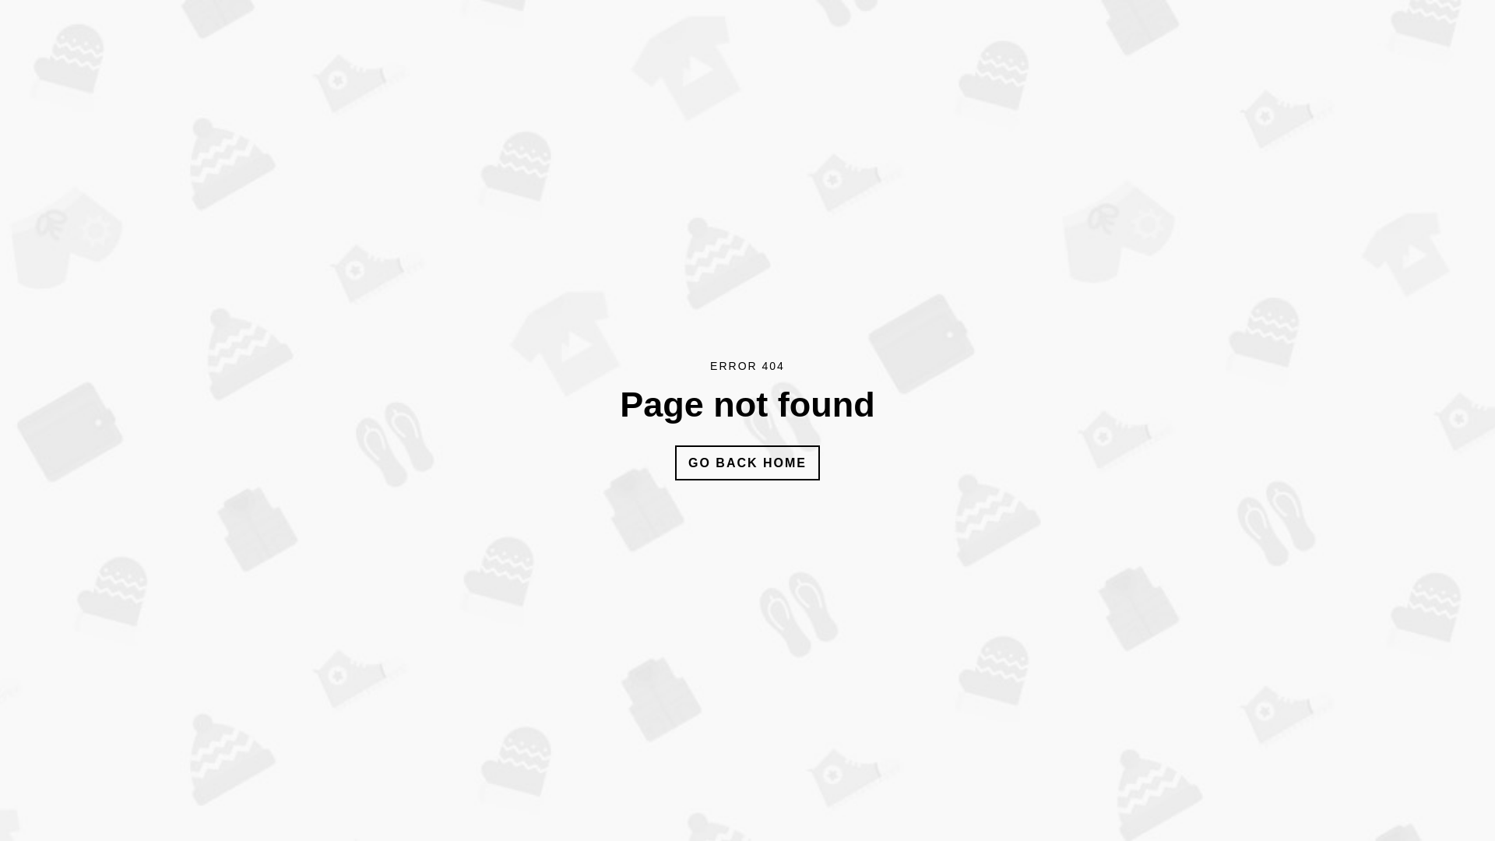 Image resolution: width=1495 pixels, height=841 pixels. I want to click on GO BACK HOME, so click(747, 463).